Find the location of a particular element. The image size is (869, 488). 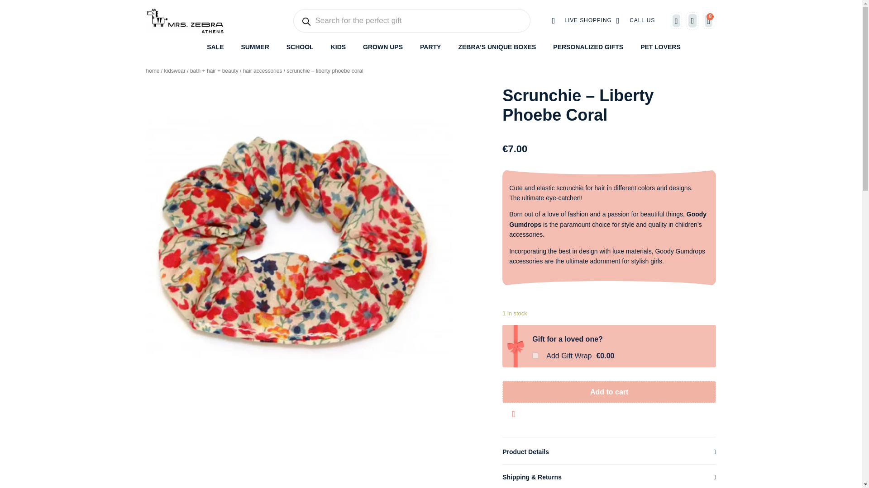

LIVE SHOPPING is located at coordinates (582, 21).